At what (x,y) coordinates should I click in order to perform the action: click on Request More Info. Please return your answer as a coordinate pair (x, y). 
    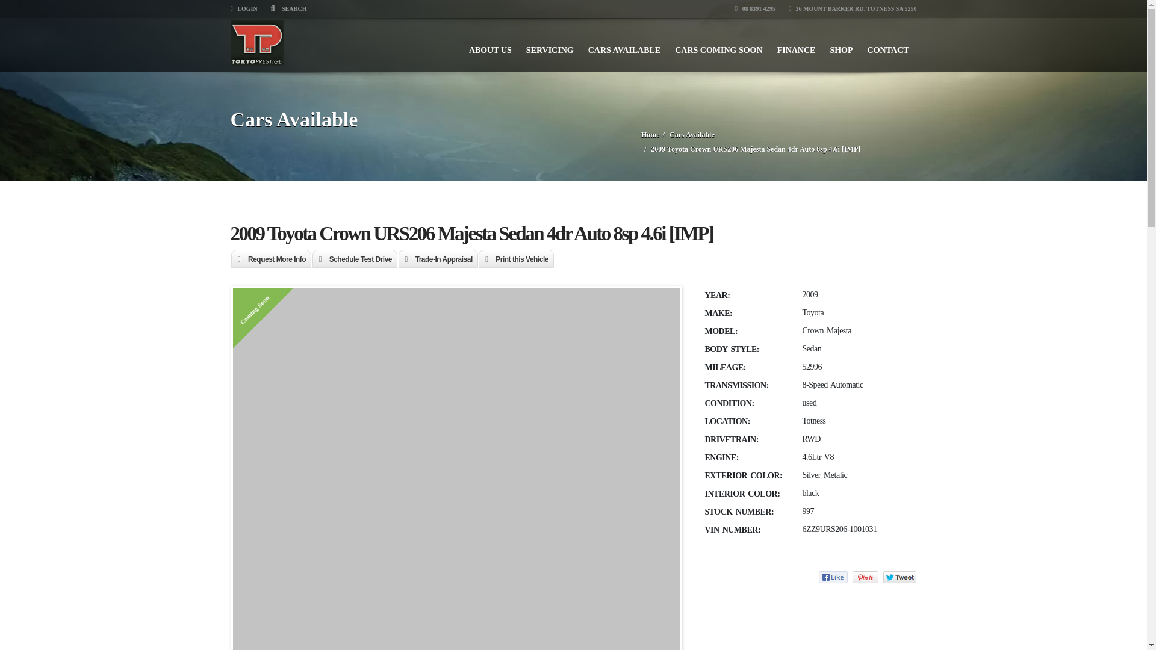
    Looking at the image, I should click on (271, 259).